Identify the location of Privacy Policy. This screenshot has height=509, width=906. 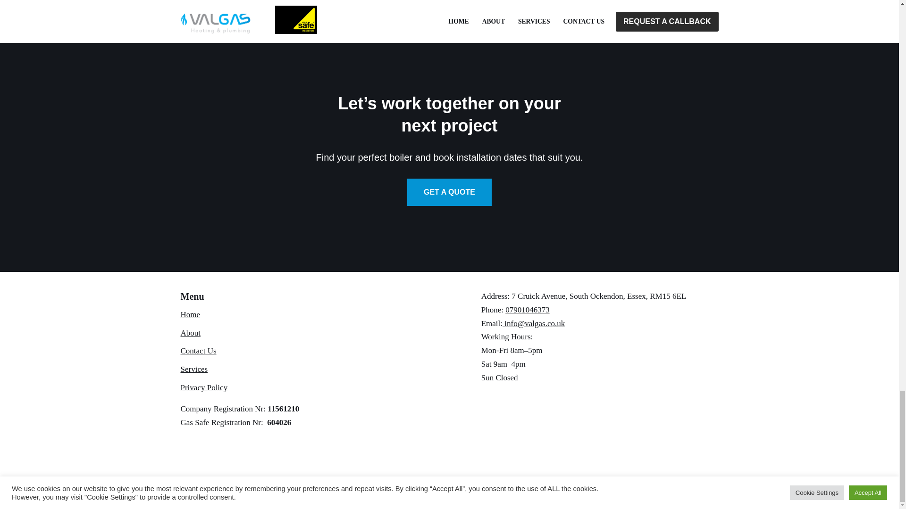
(204, 387).